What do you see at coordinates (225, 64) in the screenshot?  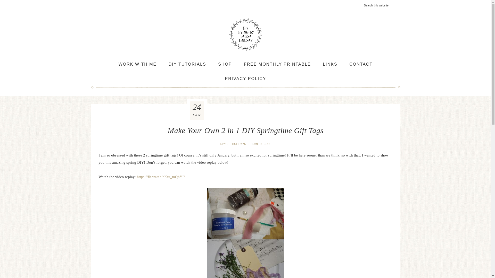 I see `SHOP` at bounding box center [225, 64].